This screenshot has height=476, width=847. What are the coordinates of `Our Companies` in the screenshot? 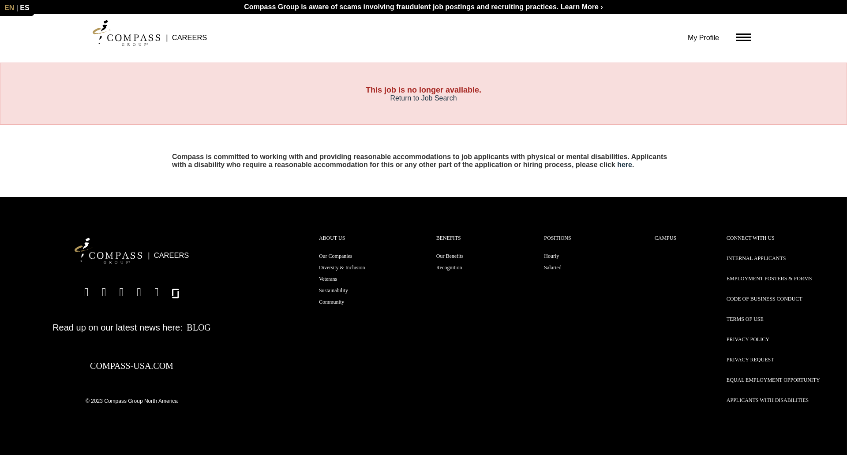 It's located at (335, 256).